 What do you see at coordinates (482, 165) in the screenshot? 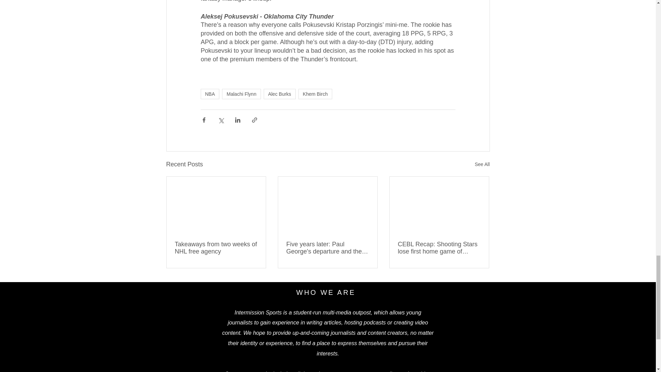
I see `See All` at bounding box center [482, 165].